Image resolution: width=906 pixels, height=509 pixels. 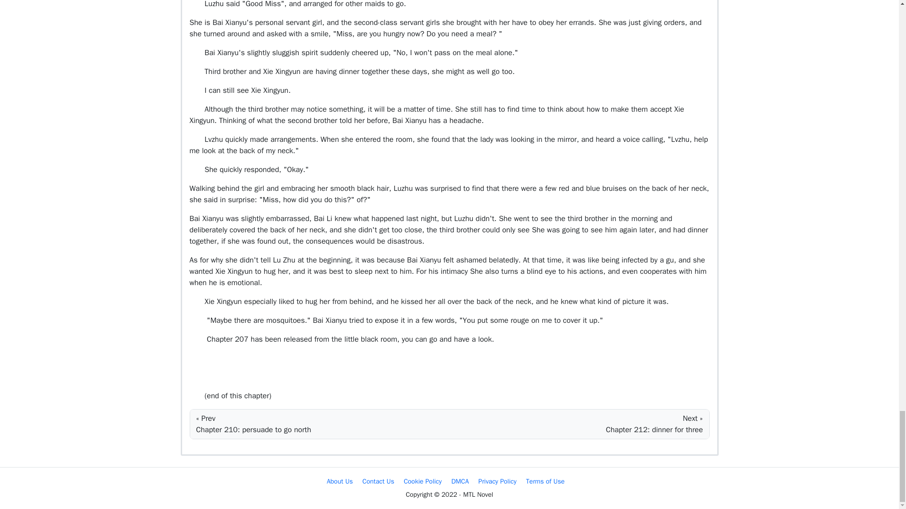 I want to click on Privacy Policy, so click(x=497, y=482).